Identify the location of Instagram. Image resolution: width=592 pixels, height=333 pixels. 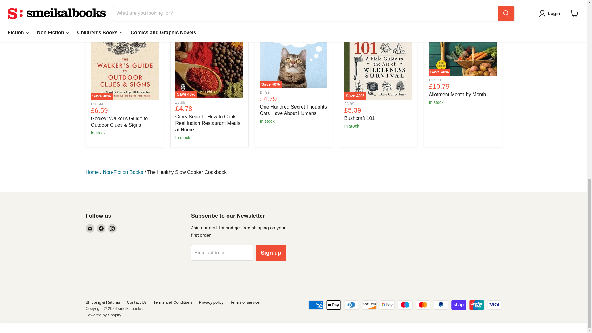
(112, 228).